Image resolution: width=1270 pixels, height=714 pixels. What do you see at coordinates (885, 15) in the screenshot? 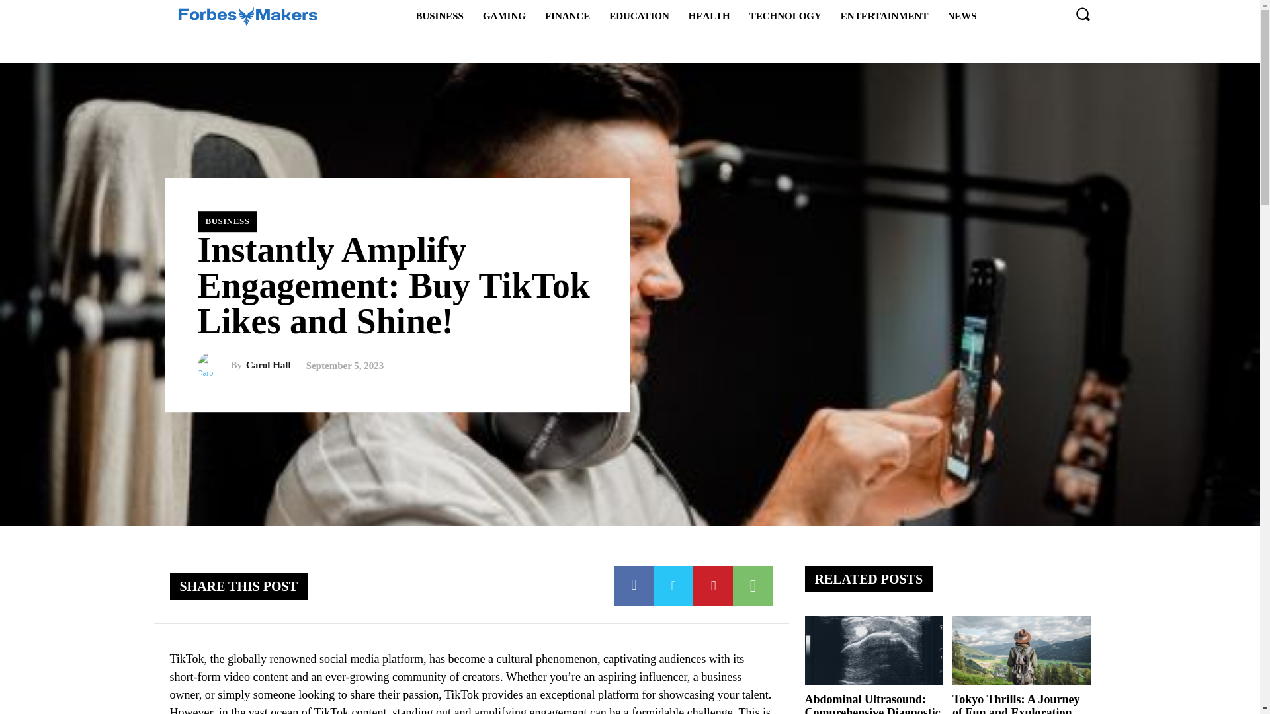
I see `ENTERTAINMENT` at bounding box center [885, 15].